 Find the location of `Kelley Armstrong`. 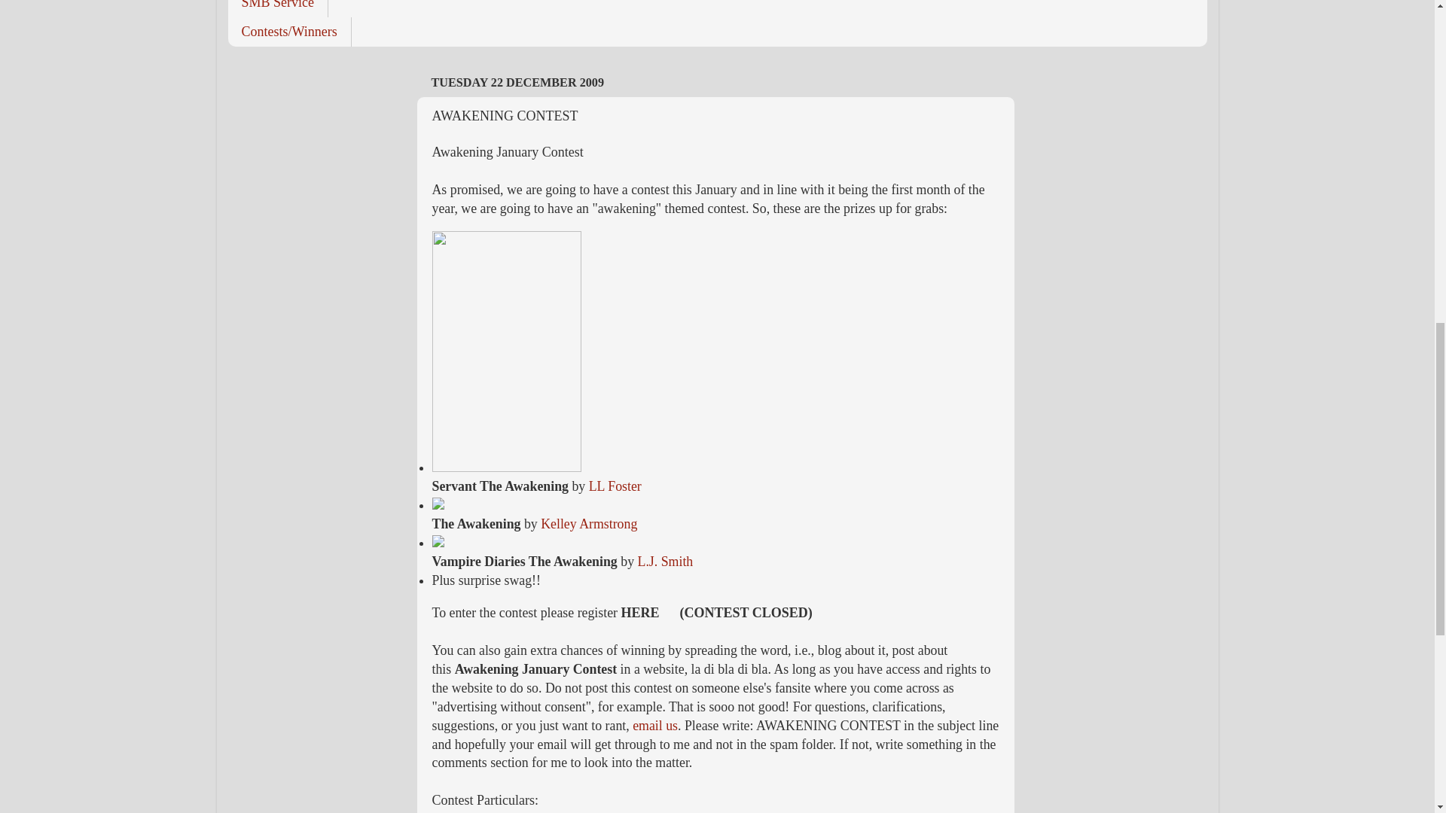

Kelley Armstrong is located at coordinates (589, 524).